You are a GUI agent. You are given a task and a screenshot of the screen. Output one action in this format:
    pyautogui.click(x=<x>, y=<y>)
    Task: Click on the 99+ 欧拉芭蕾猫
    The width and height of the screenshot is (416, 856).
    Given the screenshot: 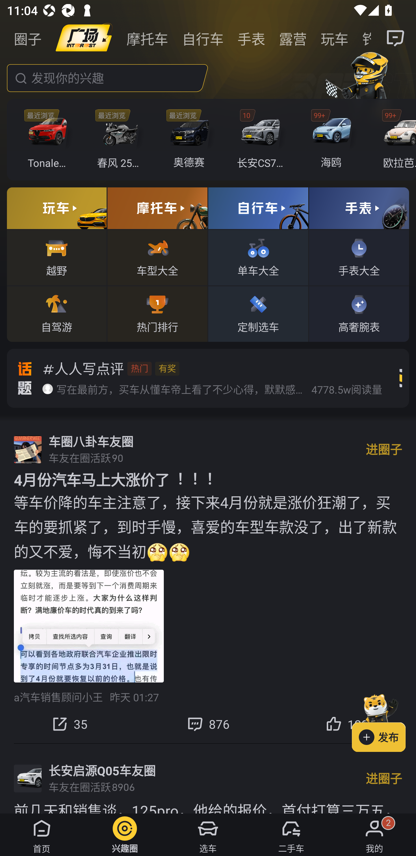 What is the action you would take?
    pyautogui.click(x=396, y=140)
    